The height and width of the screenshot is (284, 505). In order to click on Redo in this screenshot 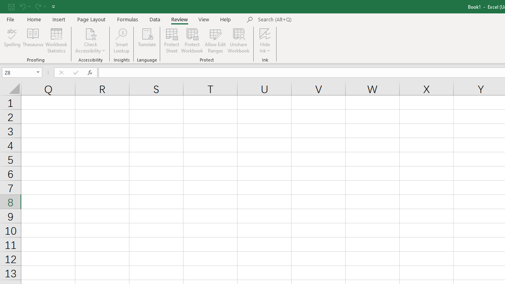, I will do `click(37, 6)`.